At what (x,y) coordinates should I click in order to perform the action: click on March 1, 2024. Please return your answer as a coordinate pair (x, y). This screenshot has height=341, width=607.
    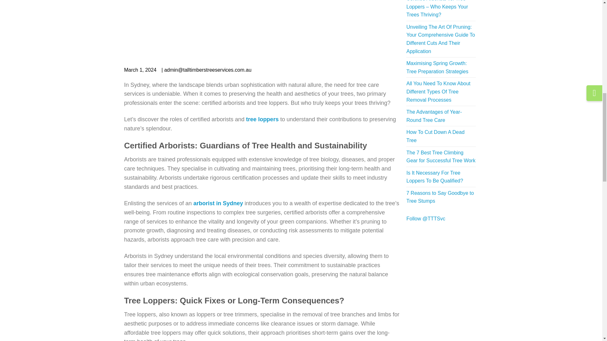
    Looking at the image, I should click on (140, 70).